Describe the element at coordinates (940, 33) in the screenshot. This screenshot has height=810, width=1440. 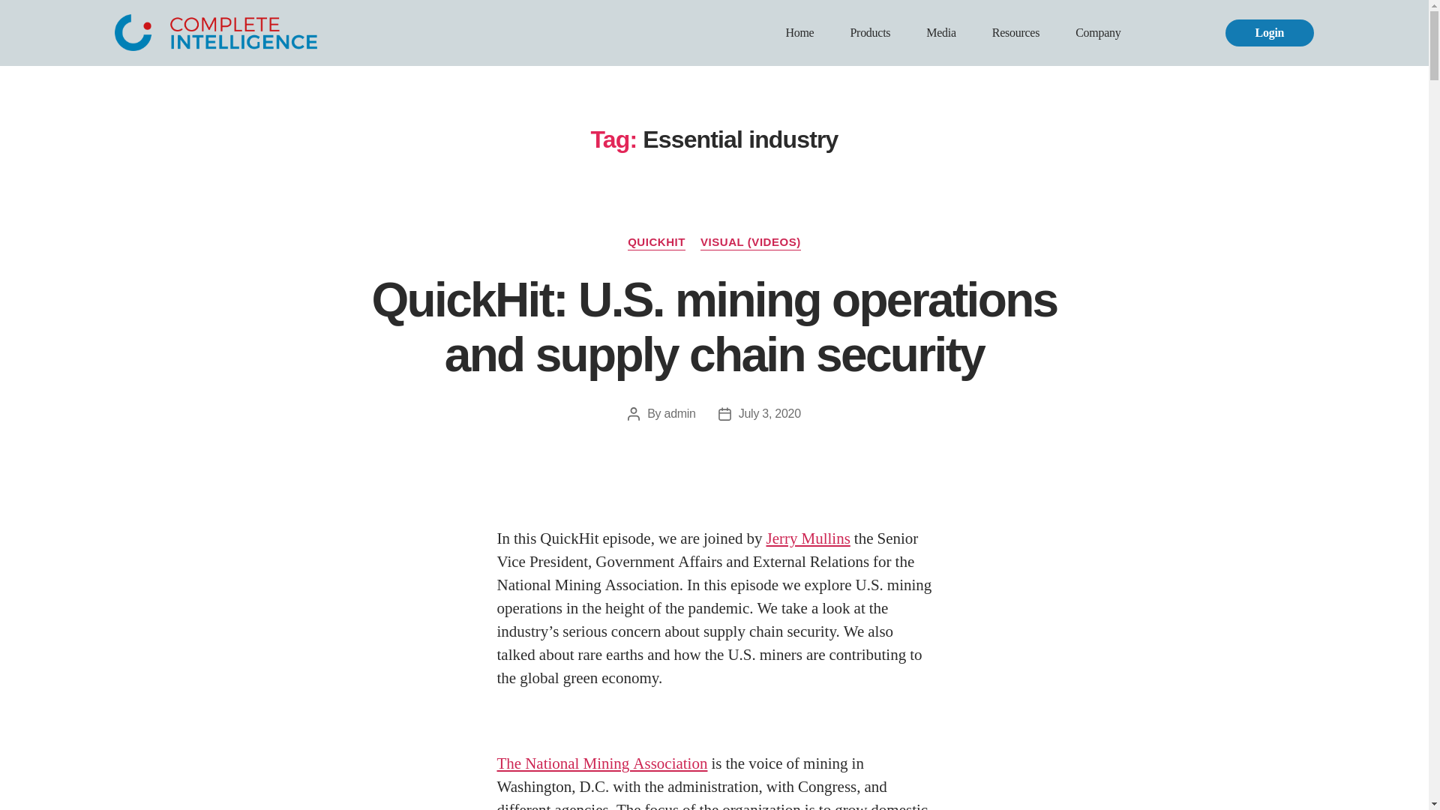
I see `Media` at that location.